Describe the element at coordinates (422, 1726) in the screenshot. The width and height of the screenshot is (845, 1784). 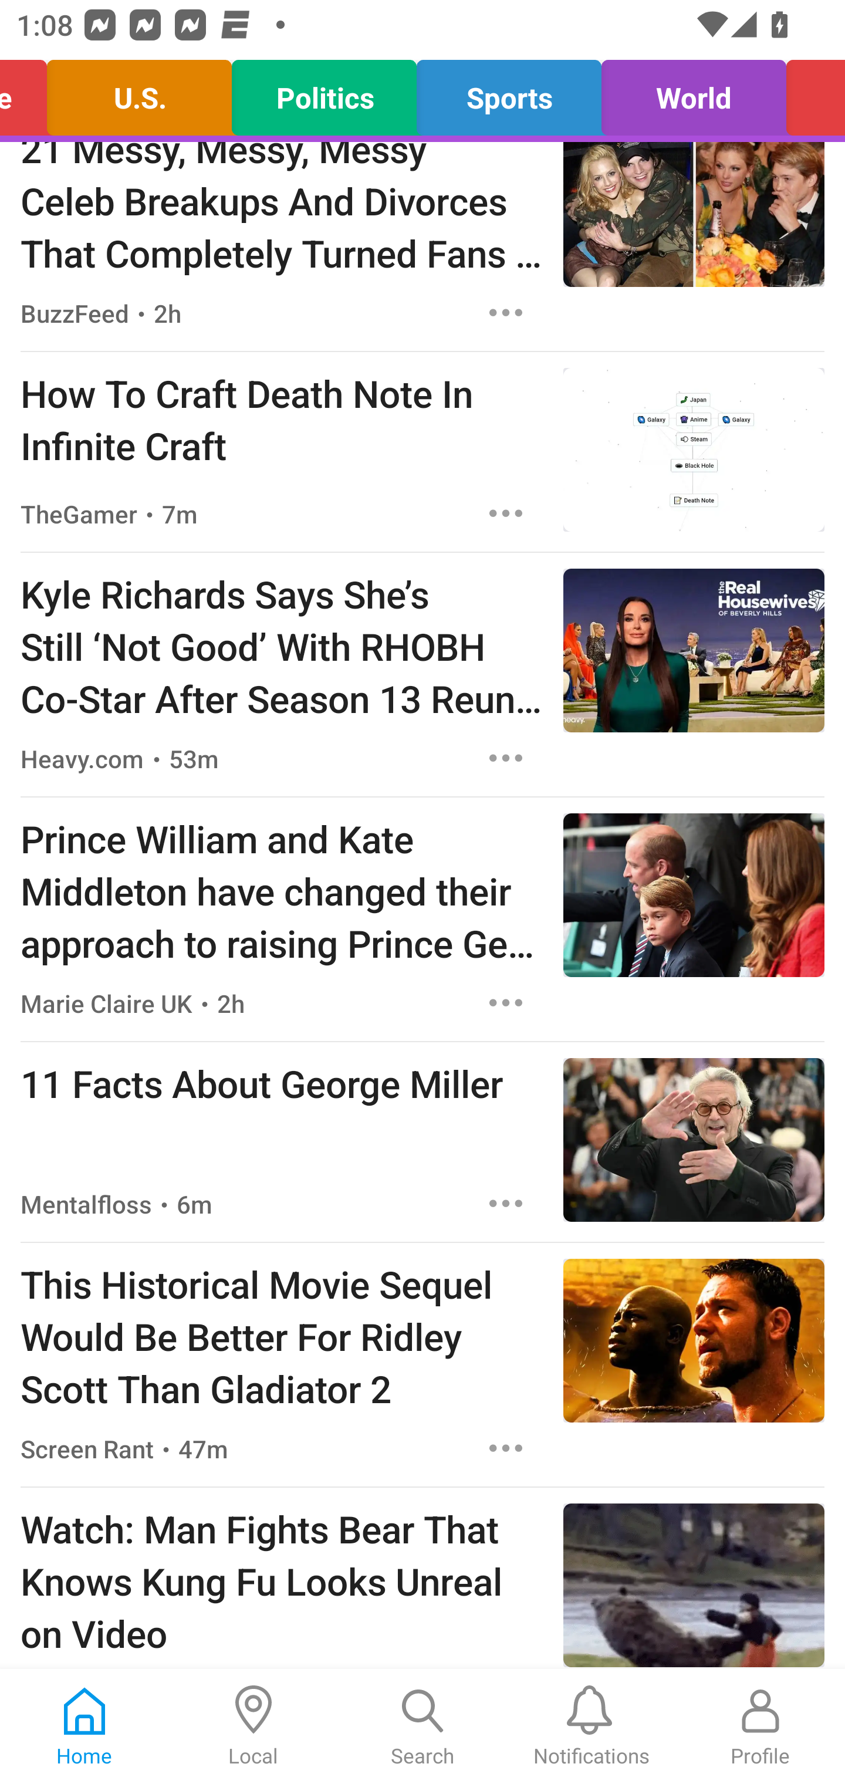
I see `Search` at that location.